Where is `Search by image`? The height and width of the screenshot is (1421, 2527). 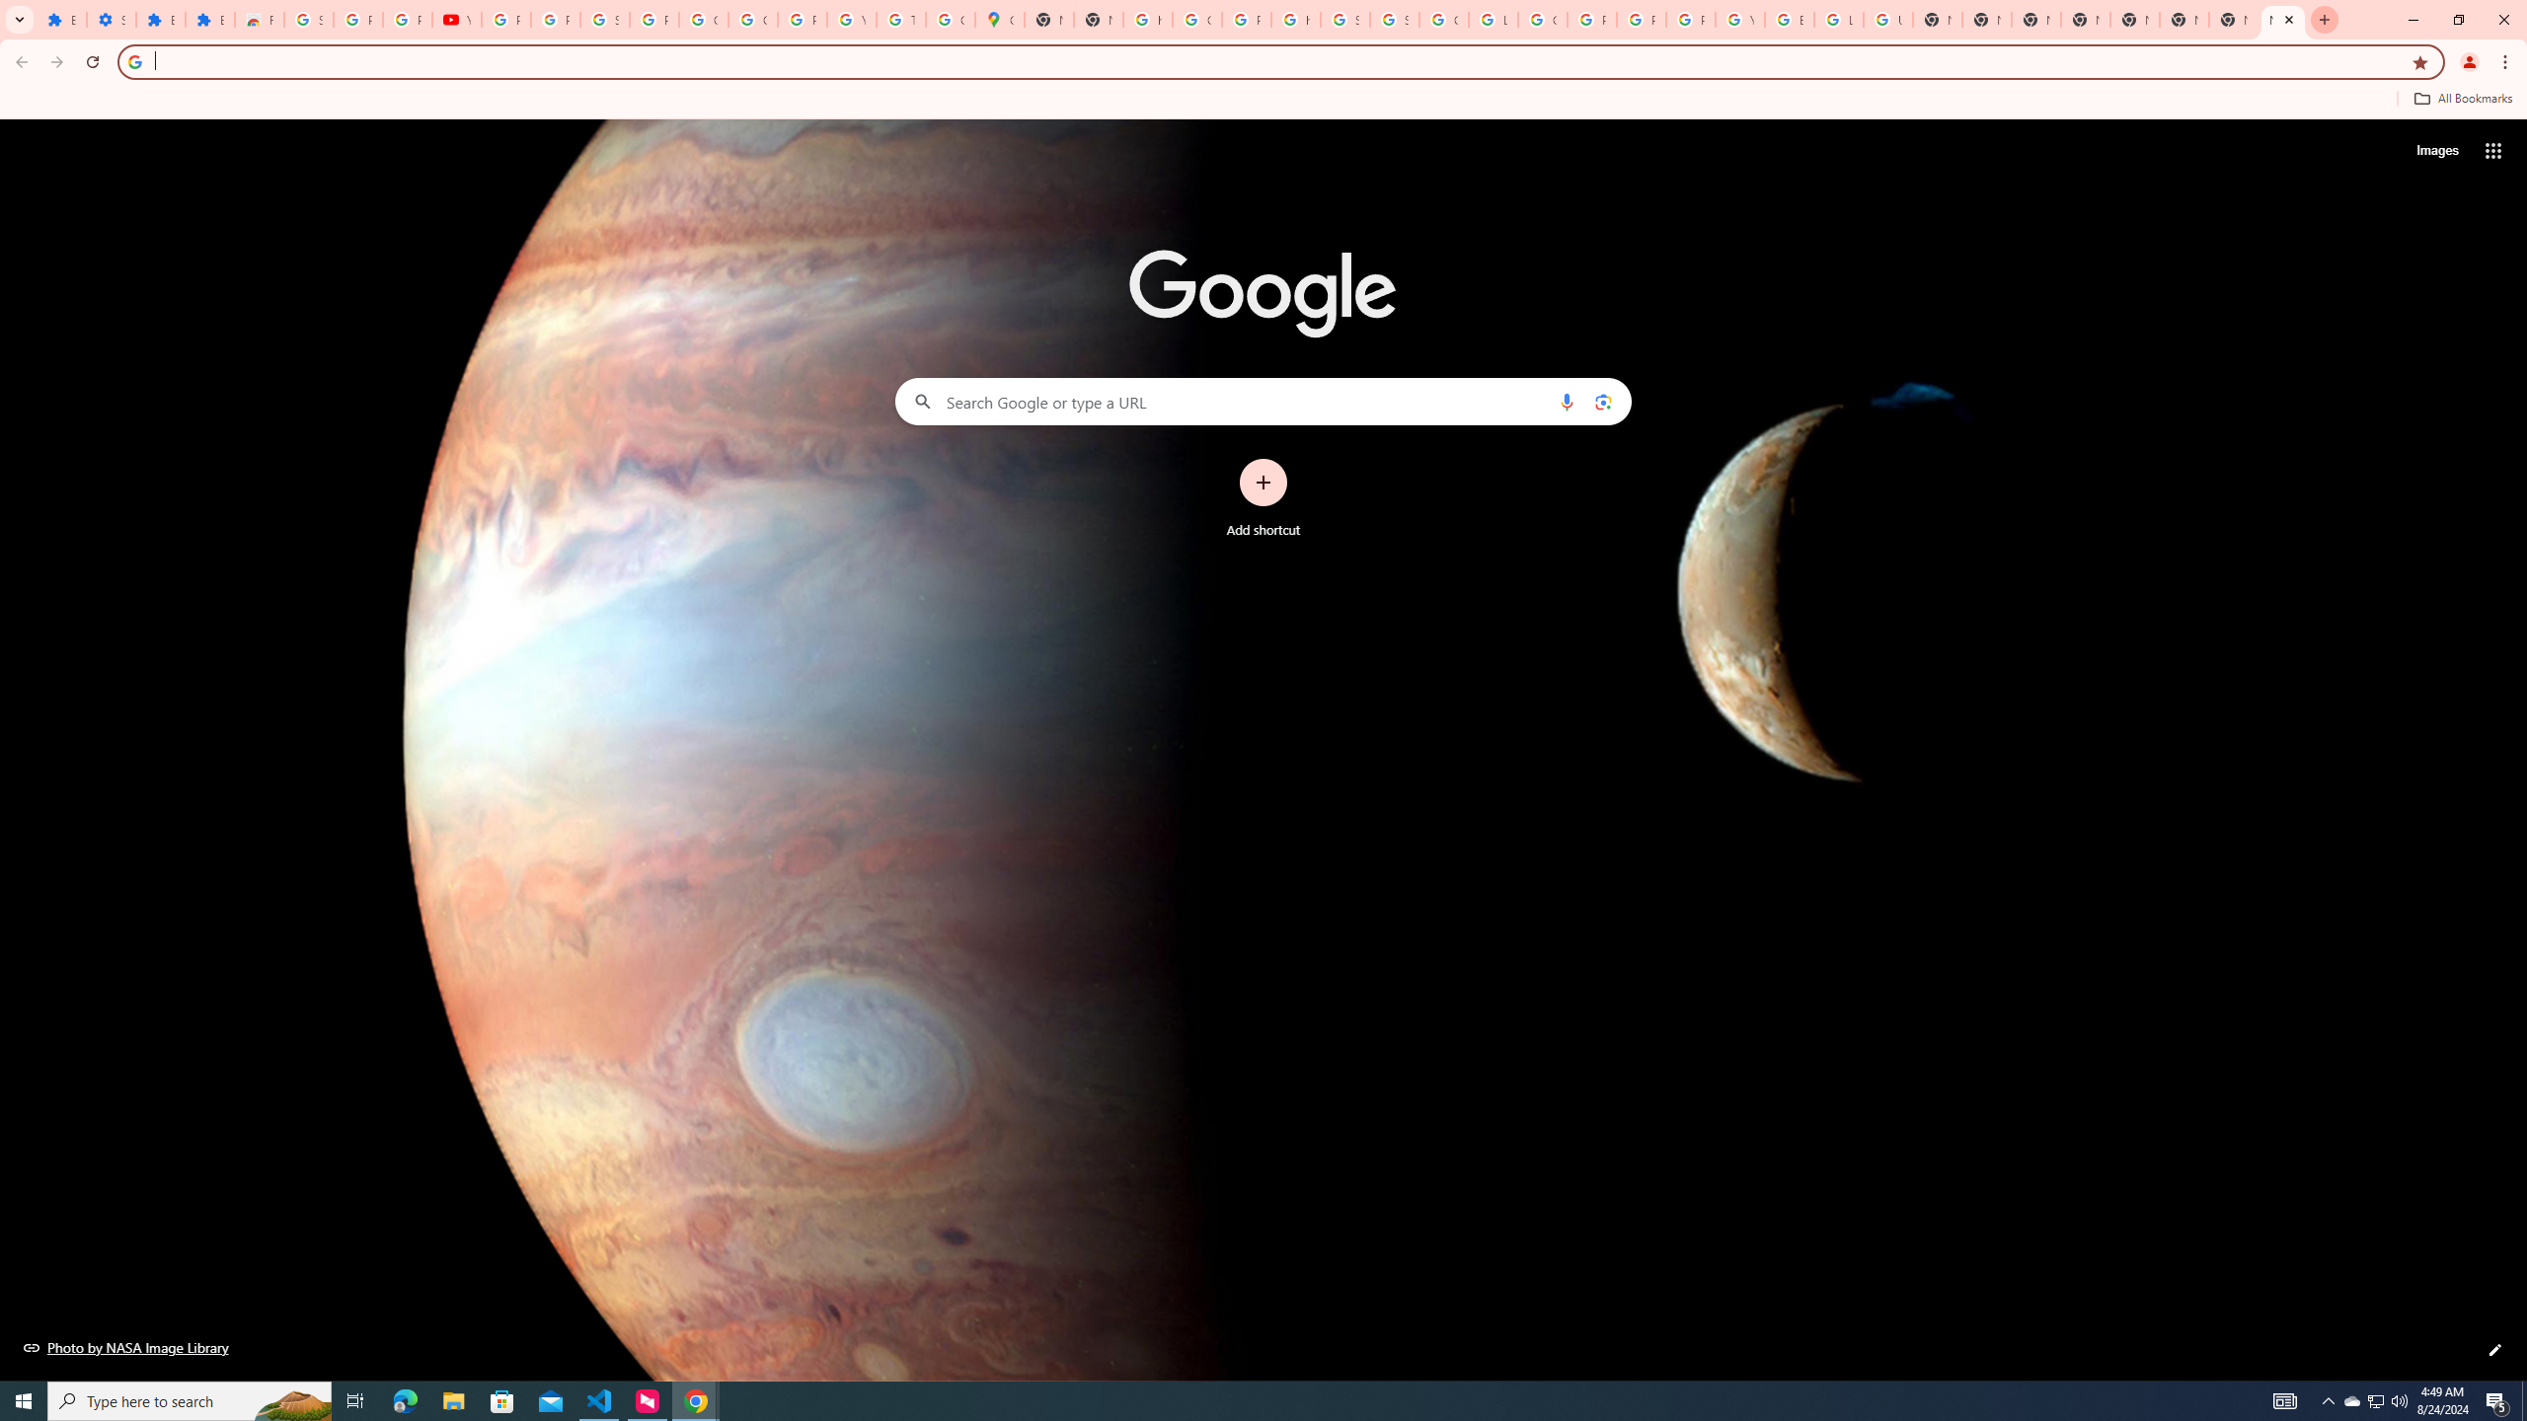 Search by image is located at coordinates (1601, 401).